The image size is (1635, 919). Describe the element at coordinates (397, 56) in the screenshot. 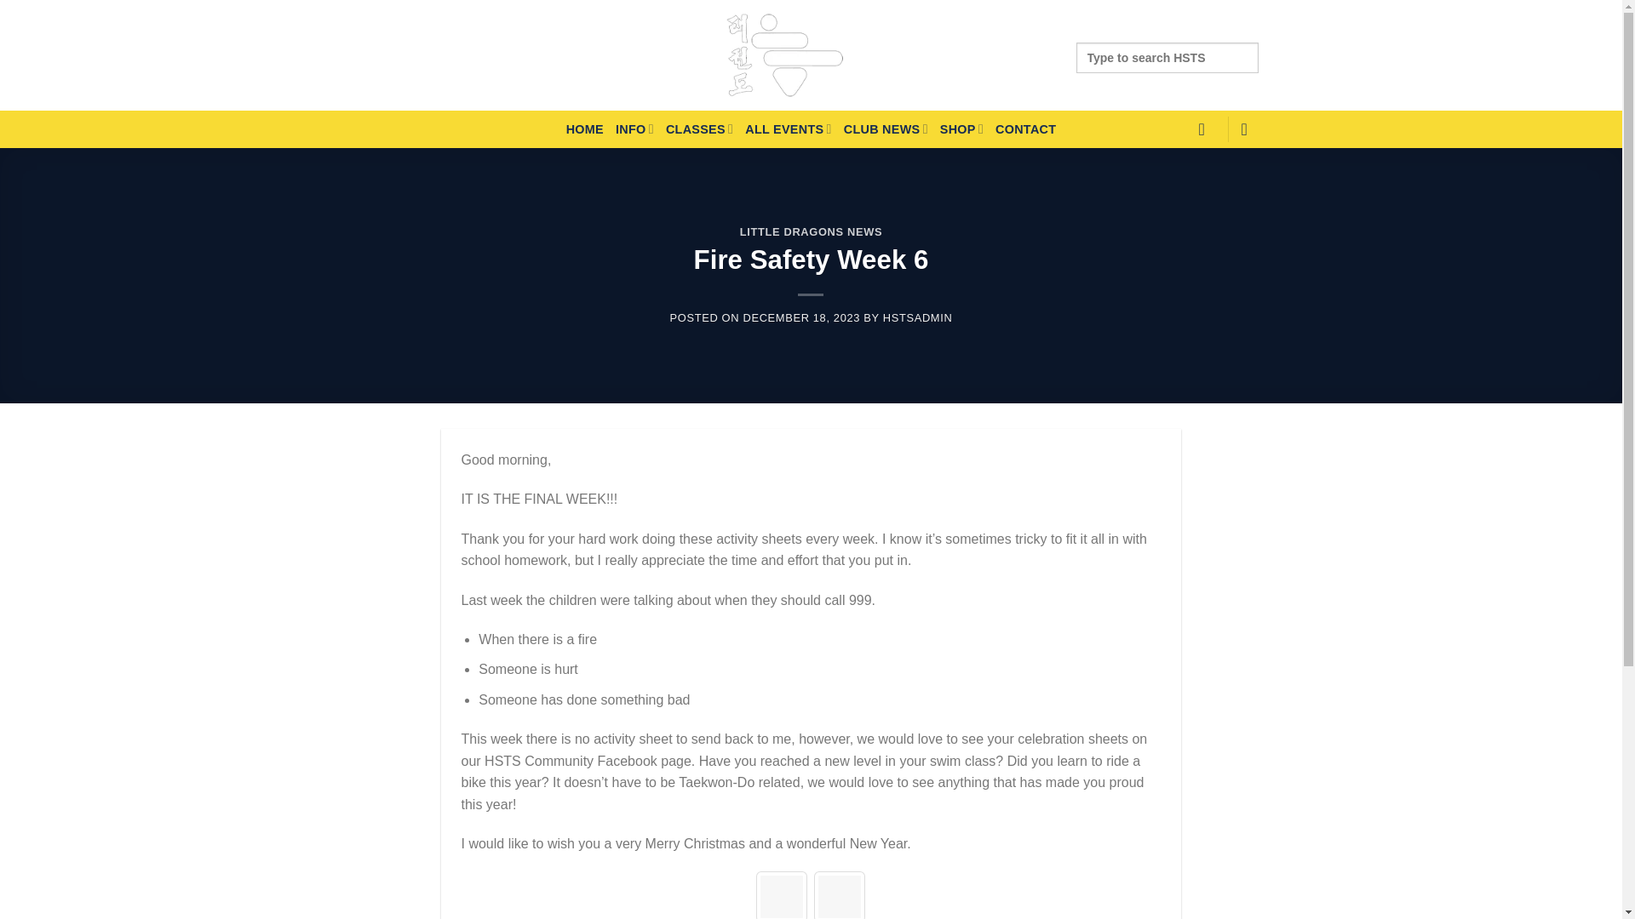

I see `Follow on Instagram` at that location.